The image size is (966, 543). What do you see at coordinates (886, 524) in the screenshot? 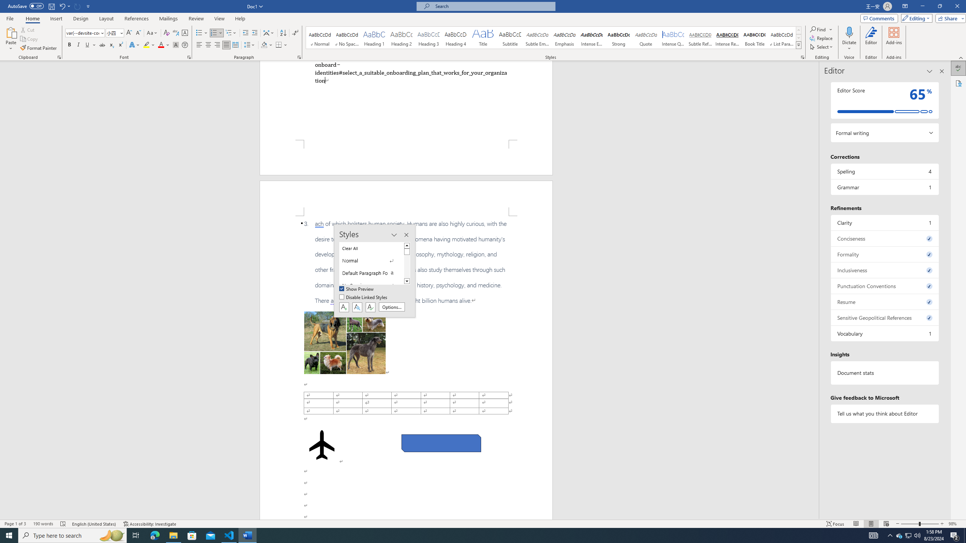
I see `Web Layout` at bounding box center [886, 524].